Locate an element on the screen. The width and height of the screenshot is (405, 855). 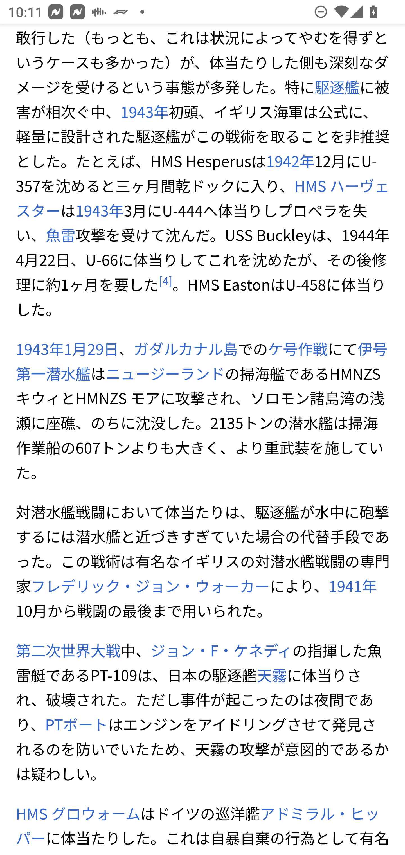
1943年 is located at coordinates (100, 211).